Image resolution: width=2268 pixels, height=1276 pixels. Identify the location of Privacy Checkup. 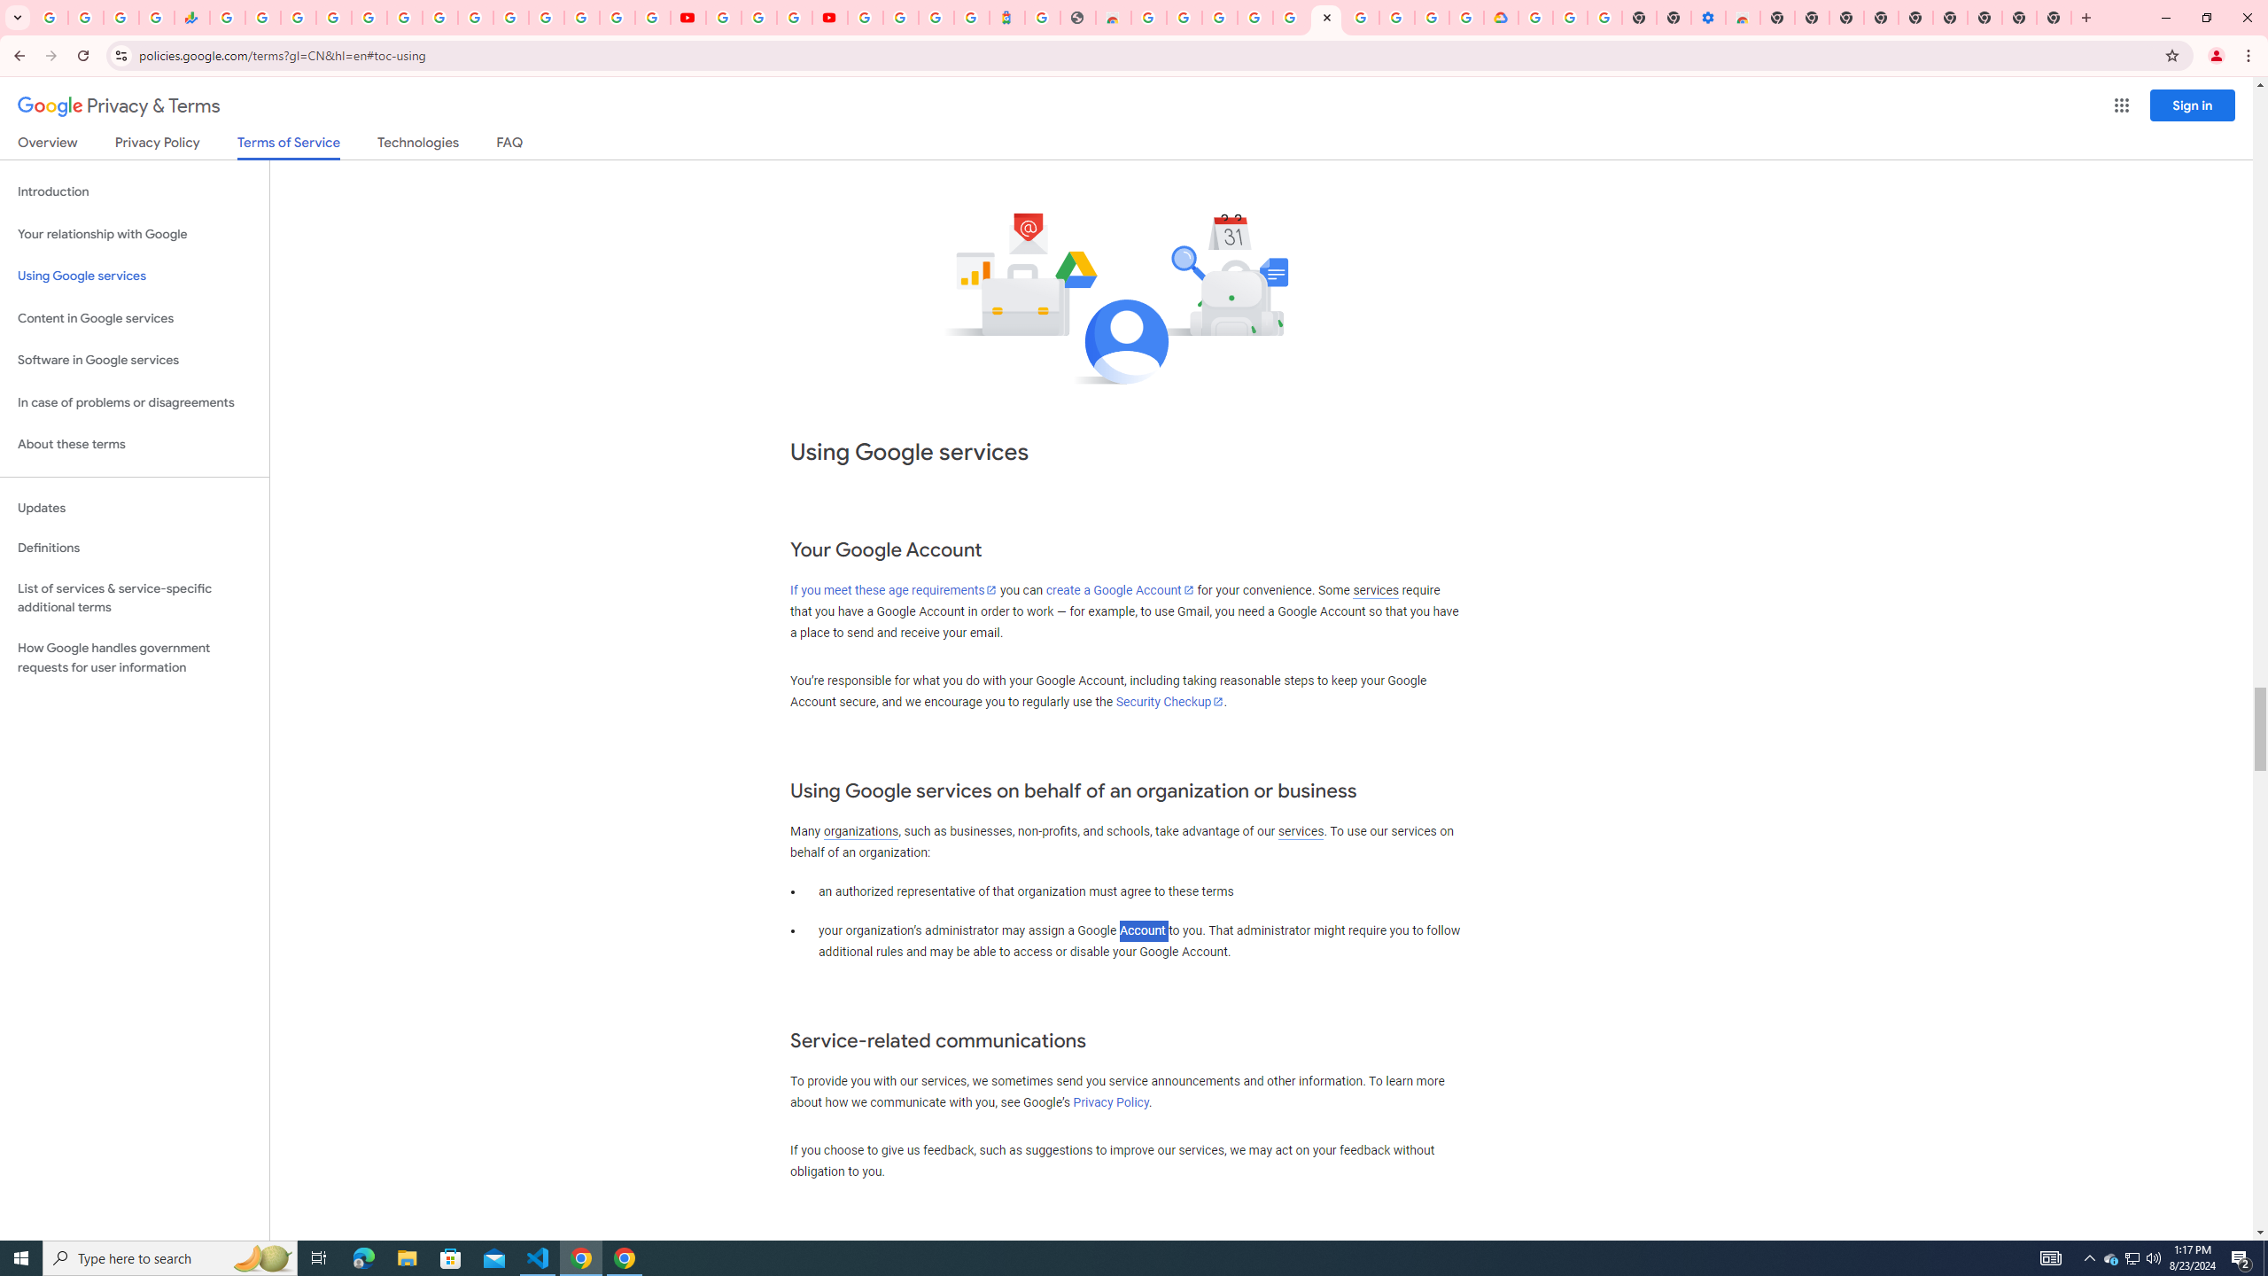
(653, 18).